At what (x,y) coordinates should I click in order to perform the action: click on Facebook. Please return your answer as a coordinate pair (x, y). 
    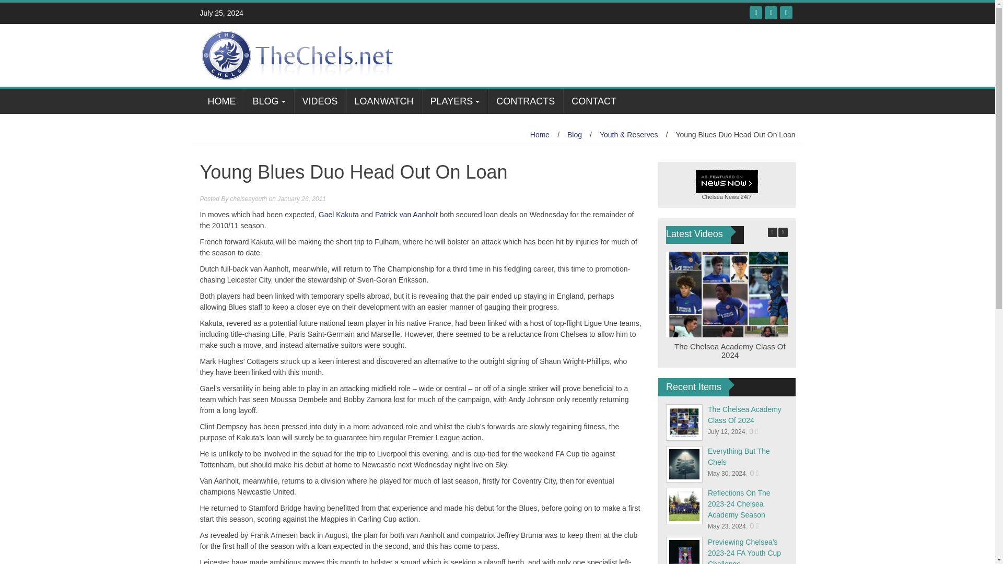
    Looking at the image, I should click on (755, 13).